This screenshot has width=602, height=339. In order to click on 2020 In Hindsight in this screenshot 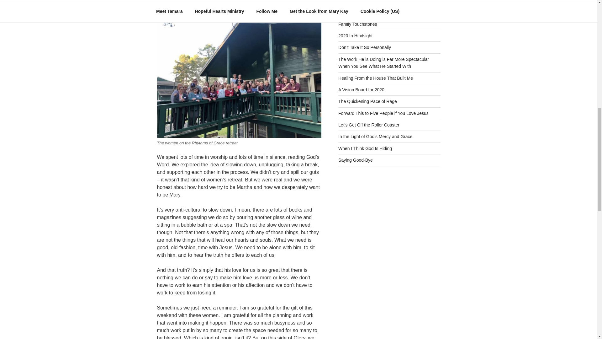, I will do `click(356, 36)`.